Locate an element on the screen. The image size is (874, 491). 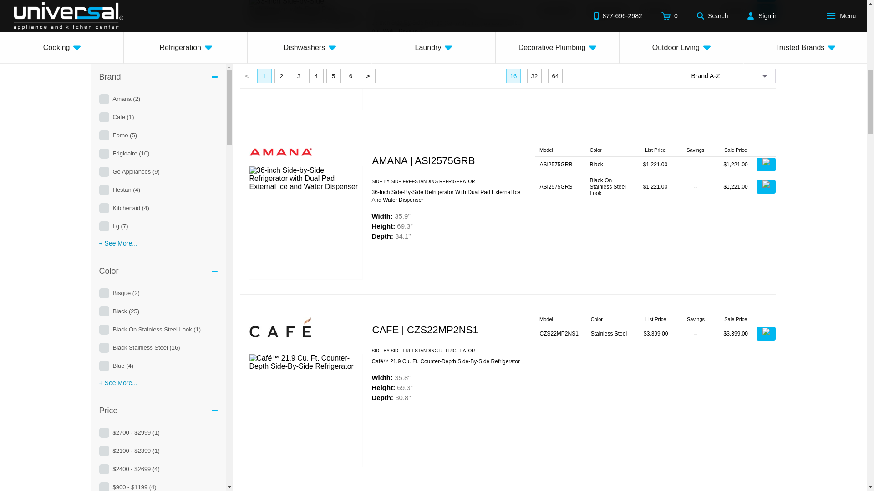
ASI2175GRB Black is located at coordinates (655, 1).